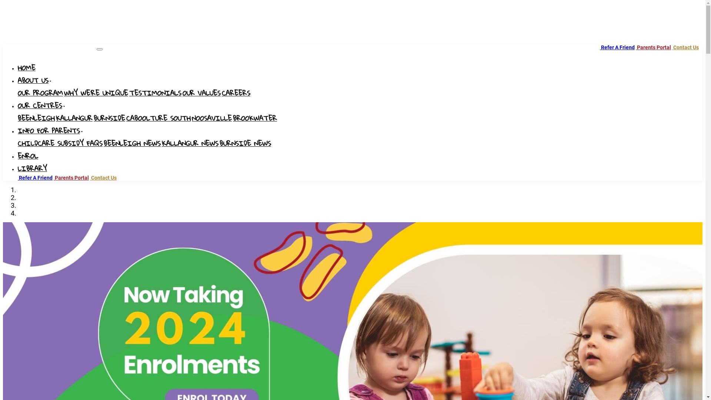 The width and height of the screenshot is (711, 400). Describe the element at coordinates (110, 119) in the screenshot. I see `BURNSIDE` at that location.